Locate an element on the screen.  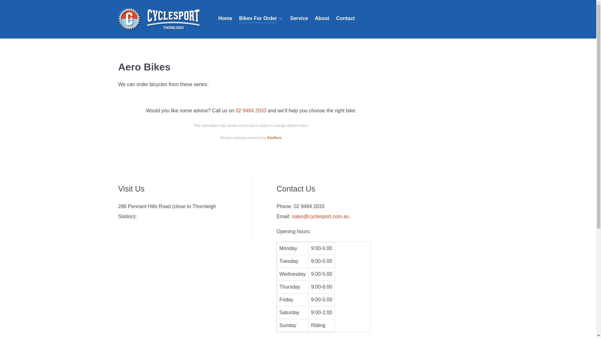
02 9484 2033 is located at coordinates (251, 111).